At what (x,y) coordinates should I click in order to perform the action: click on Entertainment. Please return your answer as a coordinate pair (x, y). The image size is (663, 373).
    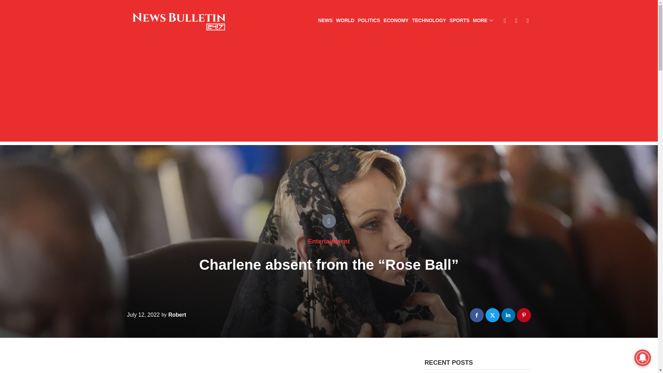
    Looking at the image, I should click on (329, 241).